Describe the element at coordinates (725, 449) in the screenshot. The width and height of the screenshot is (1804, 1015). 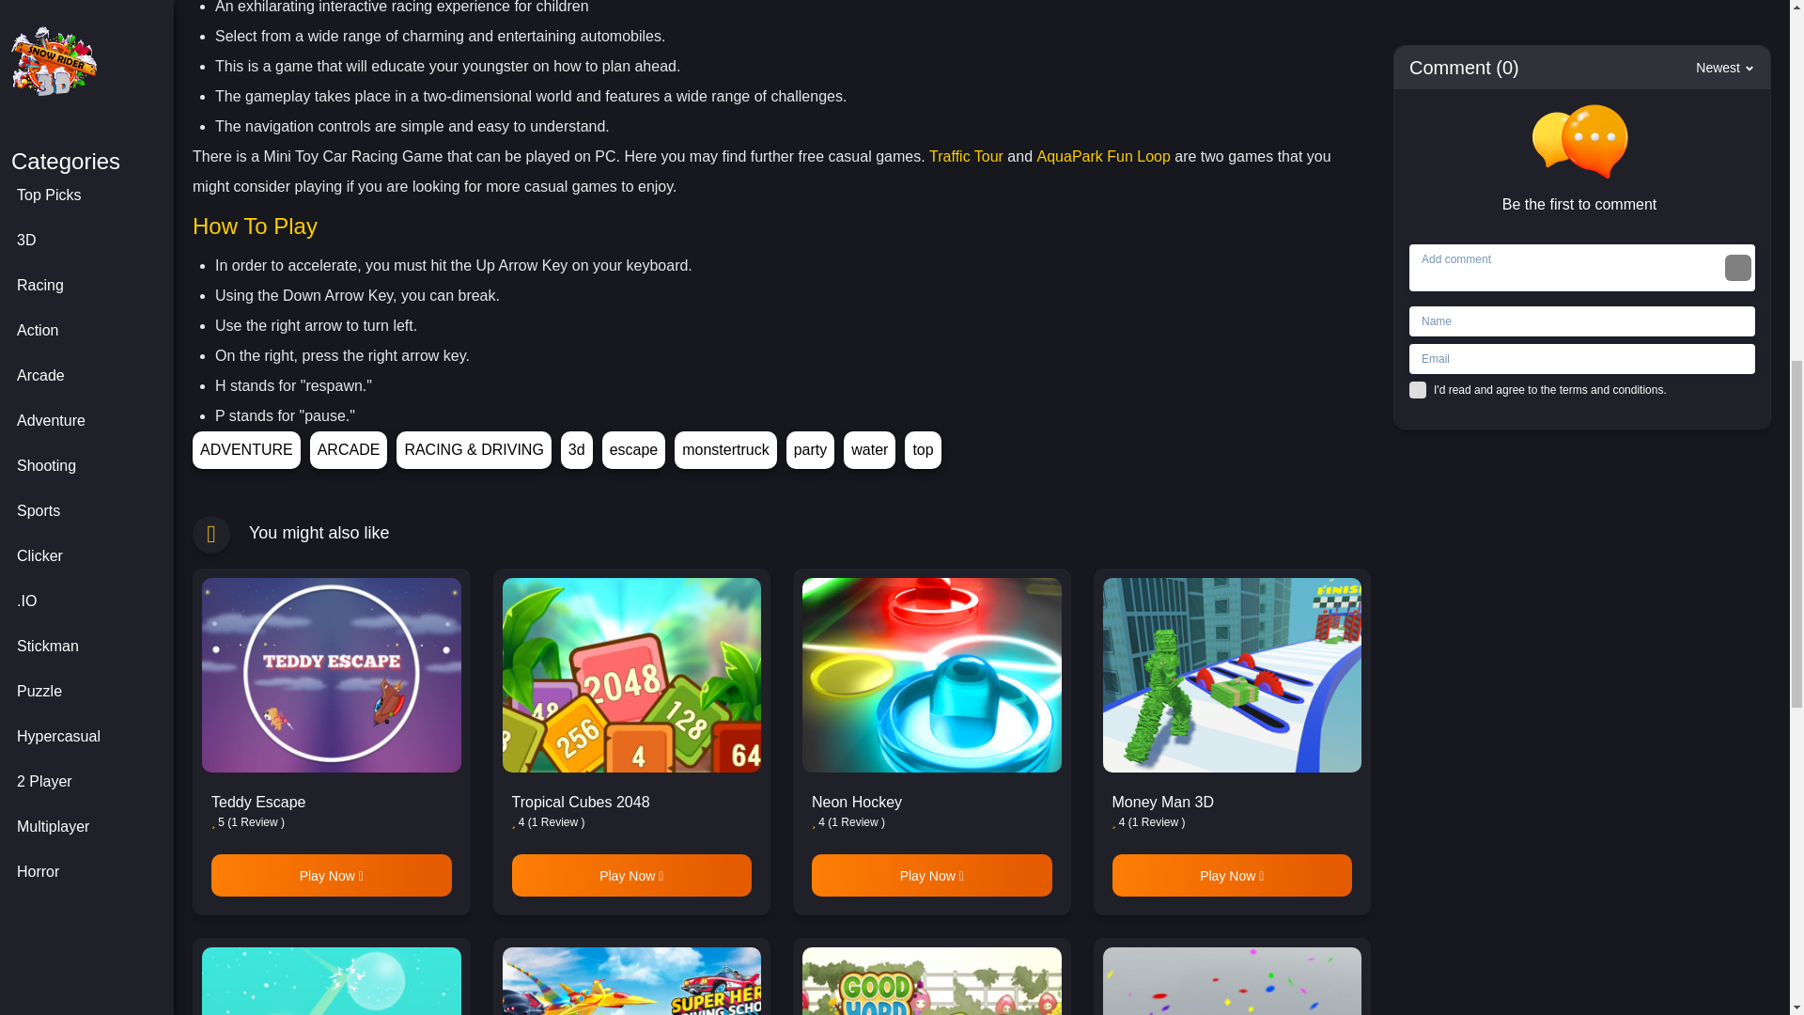
I see `monstertruck` at that location.